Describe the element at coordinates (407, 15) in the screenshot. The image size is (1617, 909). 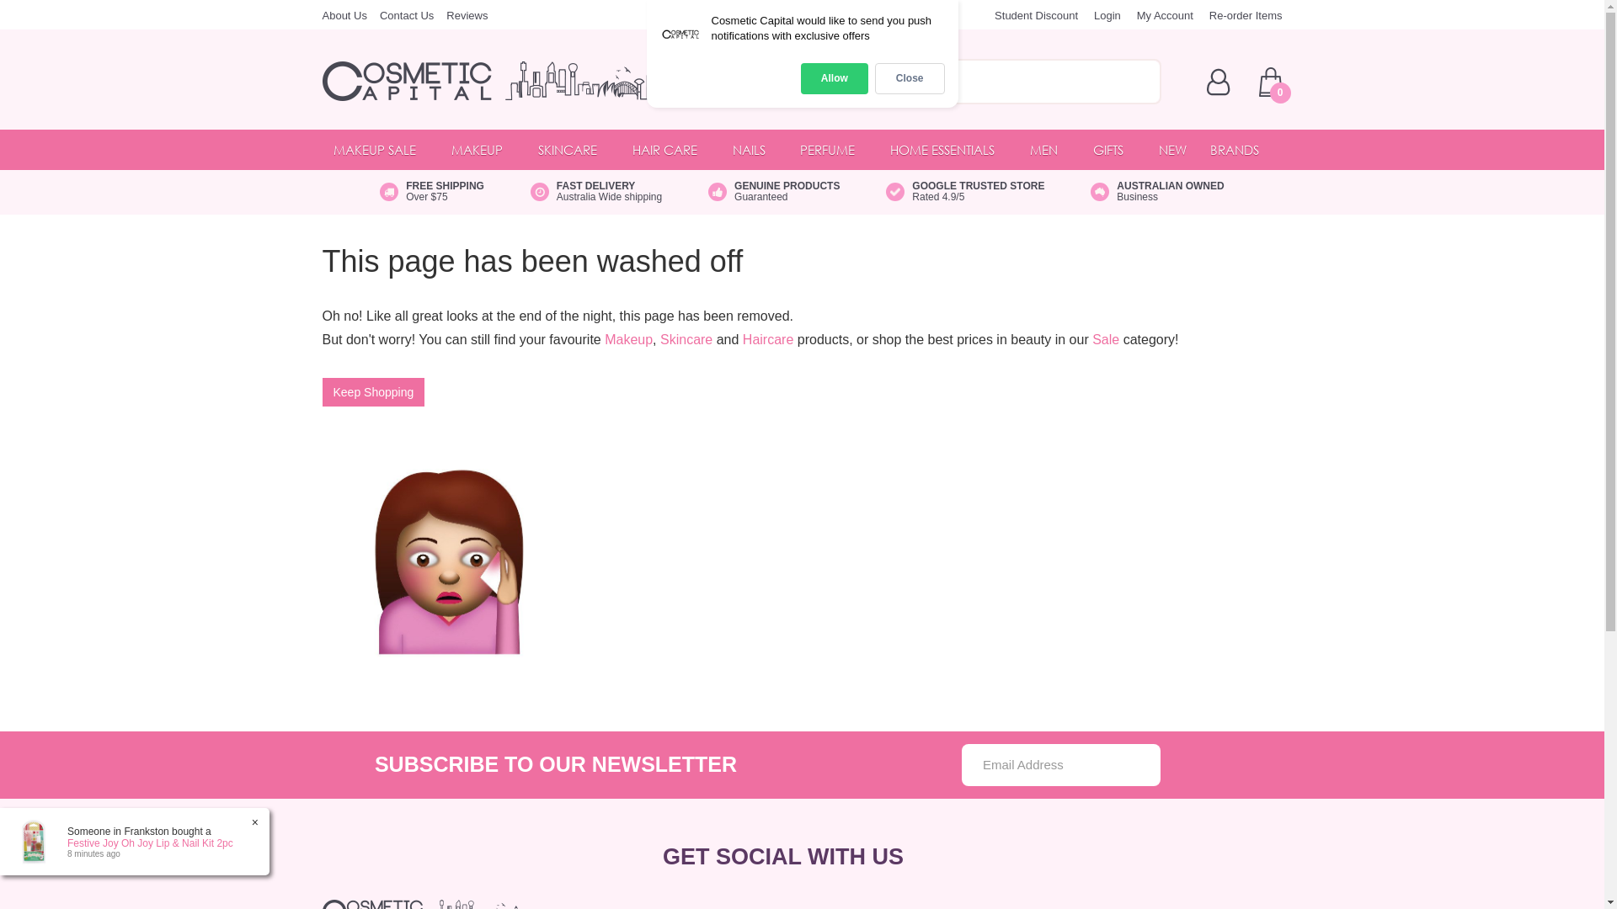
I see `Contact Us` at that location.